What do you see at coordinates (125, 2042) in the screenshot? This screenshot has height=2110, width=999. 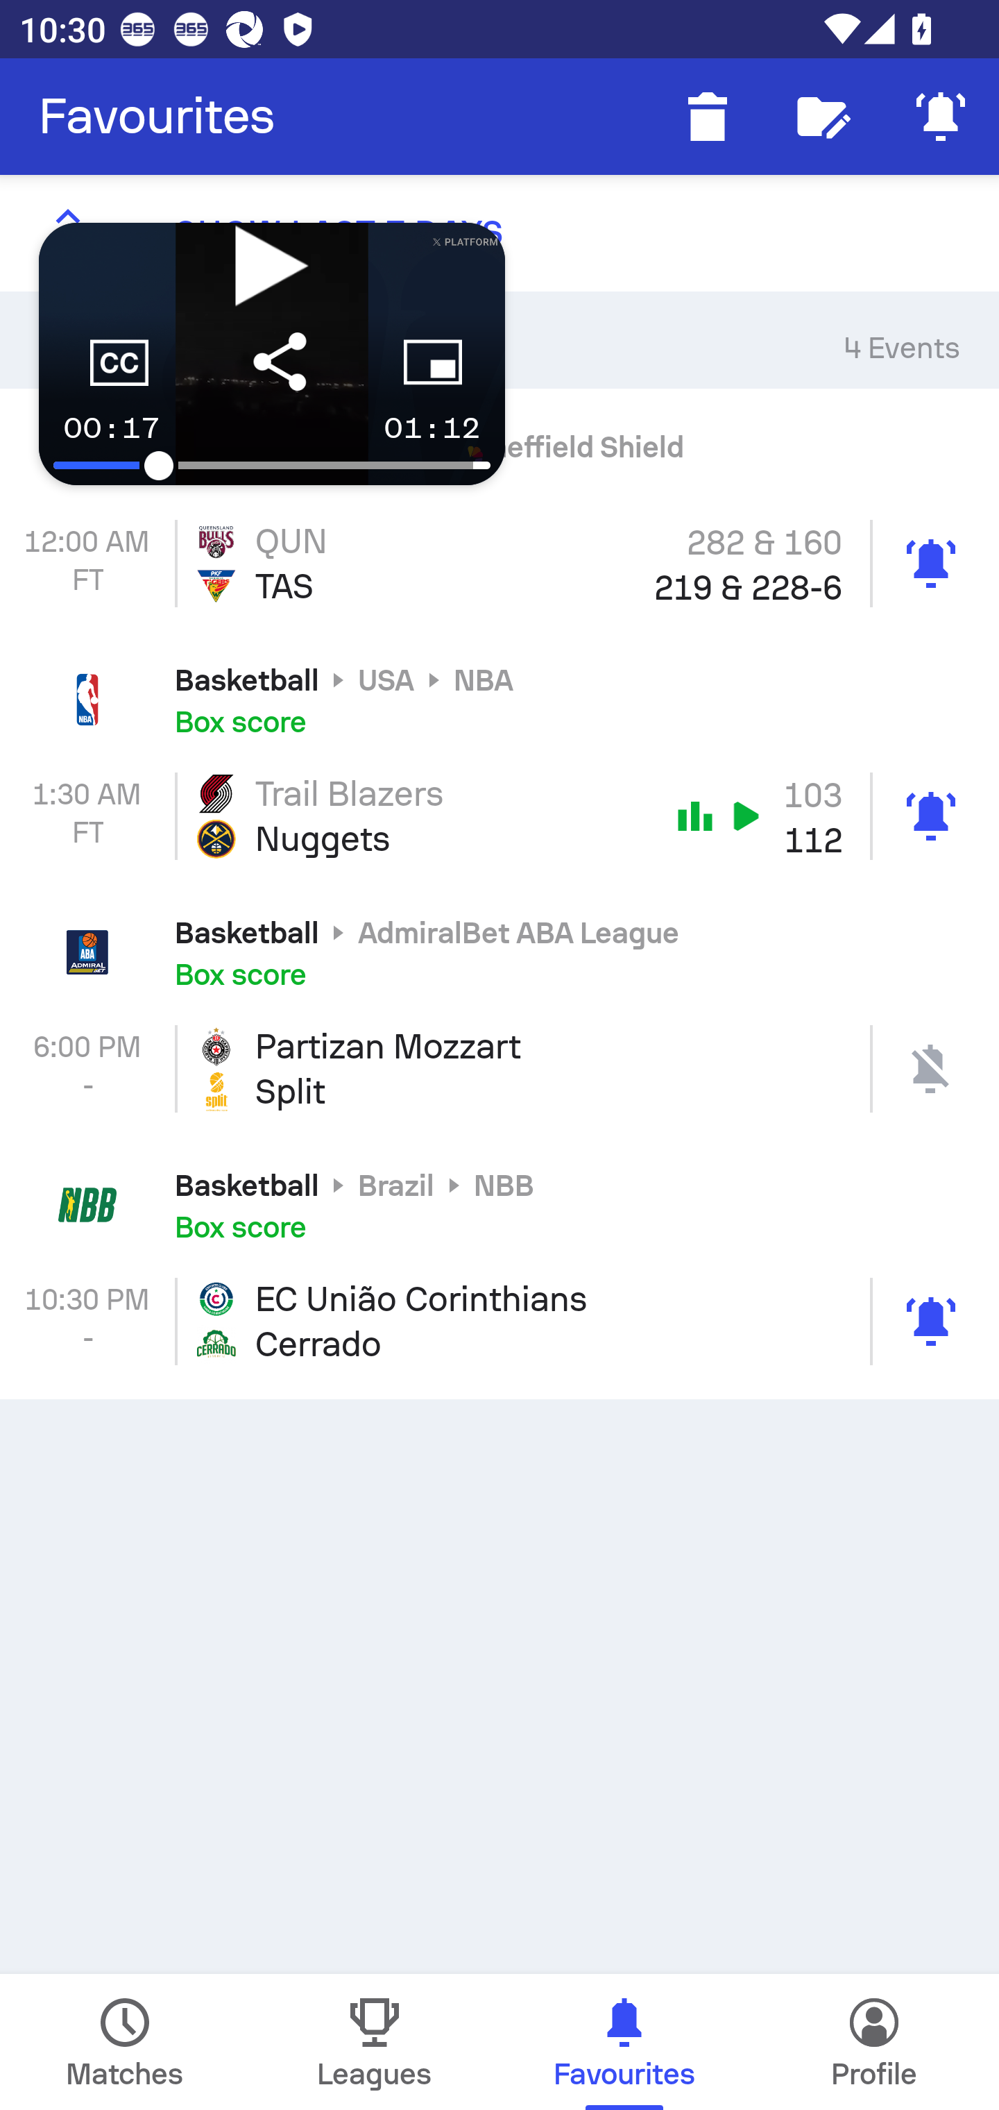 I see `Matches` at bounding box center [125, 2042].